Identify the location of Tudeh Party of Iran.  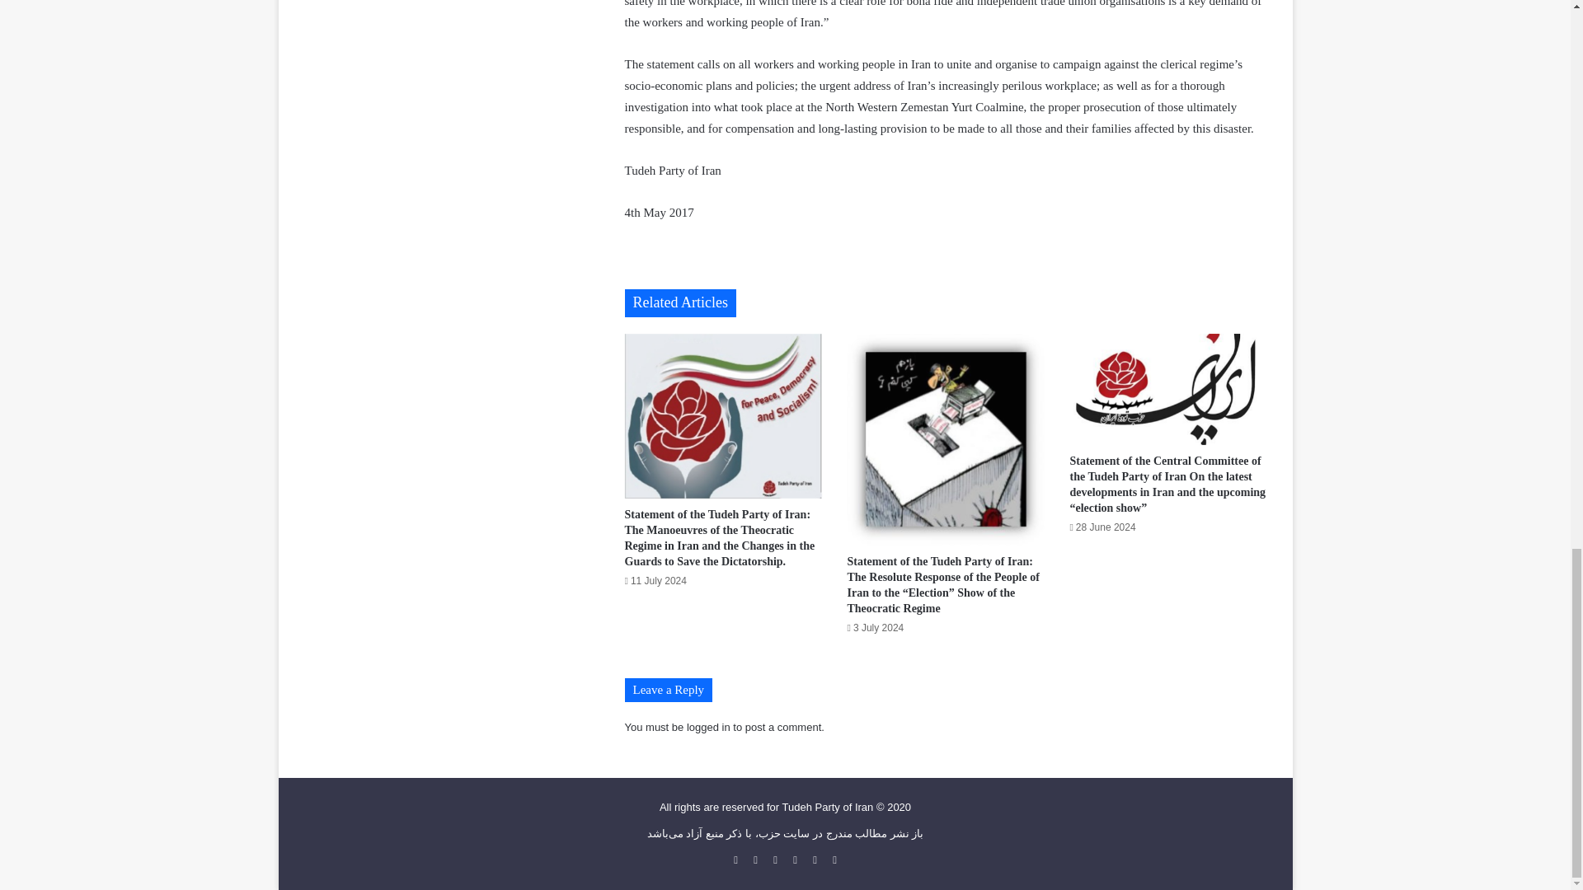
(828, 808).